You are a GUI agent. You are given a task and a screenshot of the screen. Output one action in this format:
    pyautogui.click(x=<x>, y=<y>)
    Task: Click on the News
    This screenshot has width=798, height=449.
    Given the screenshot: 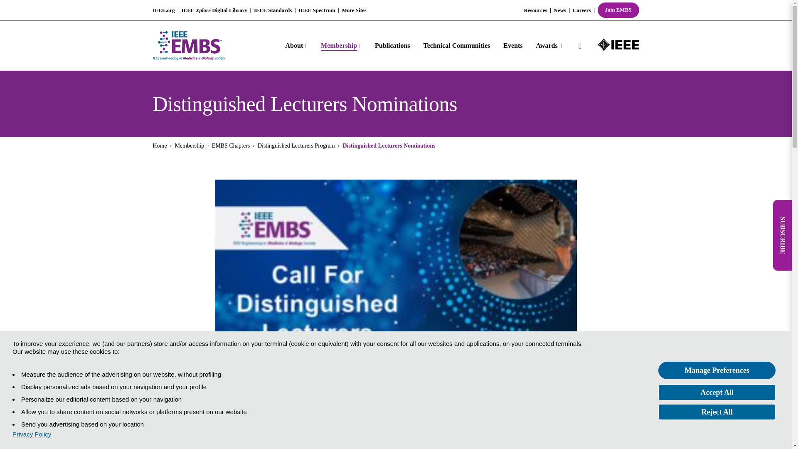 What is the action you would take?
    pyautogui.click(x=559, y=10)
    